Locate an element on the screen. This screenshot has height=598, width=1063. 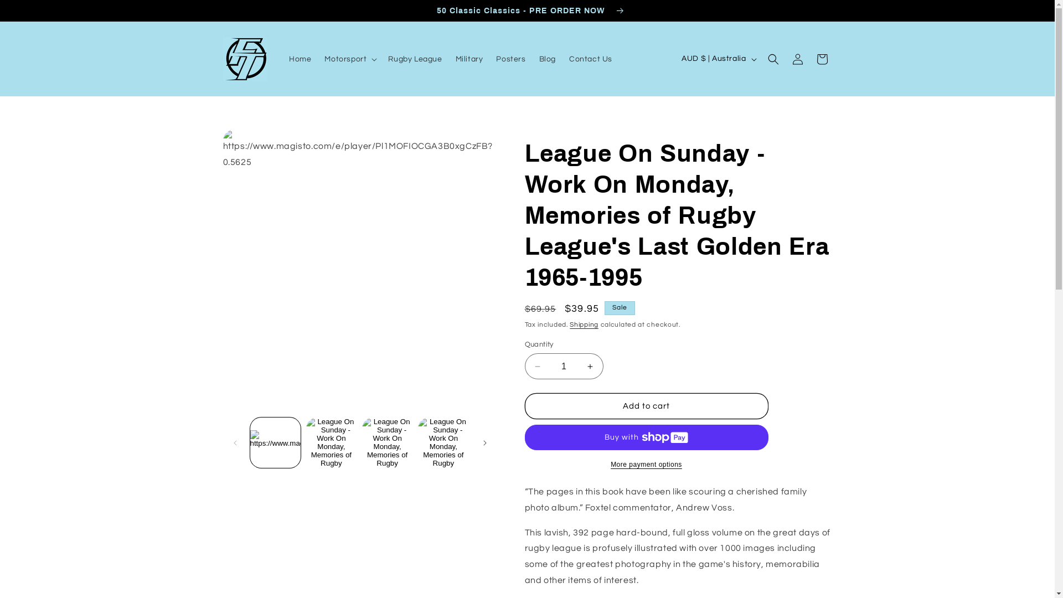
Cart is located at coordinates (822, 59).